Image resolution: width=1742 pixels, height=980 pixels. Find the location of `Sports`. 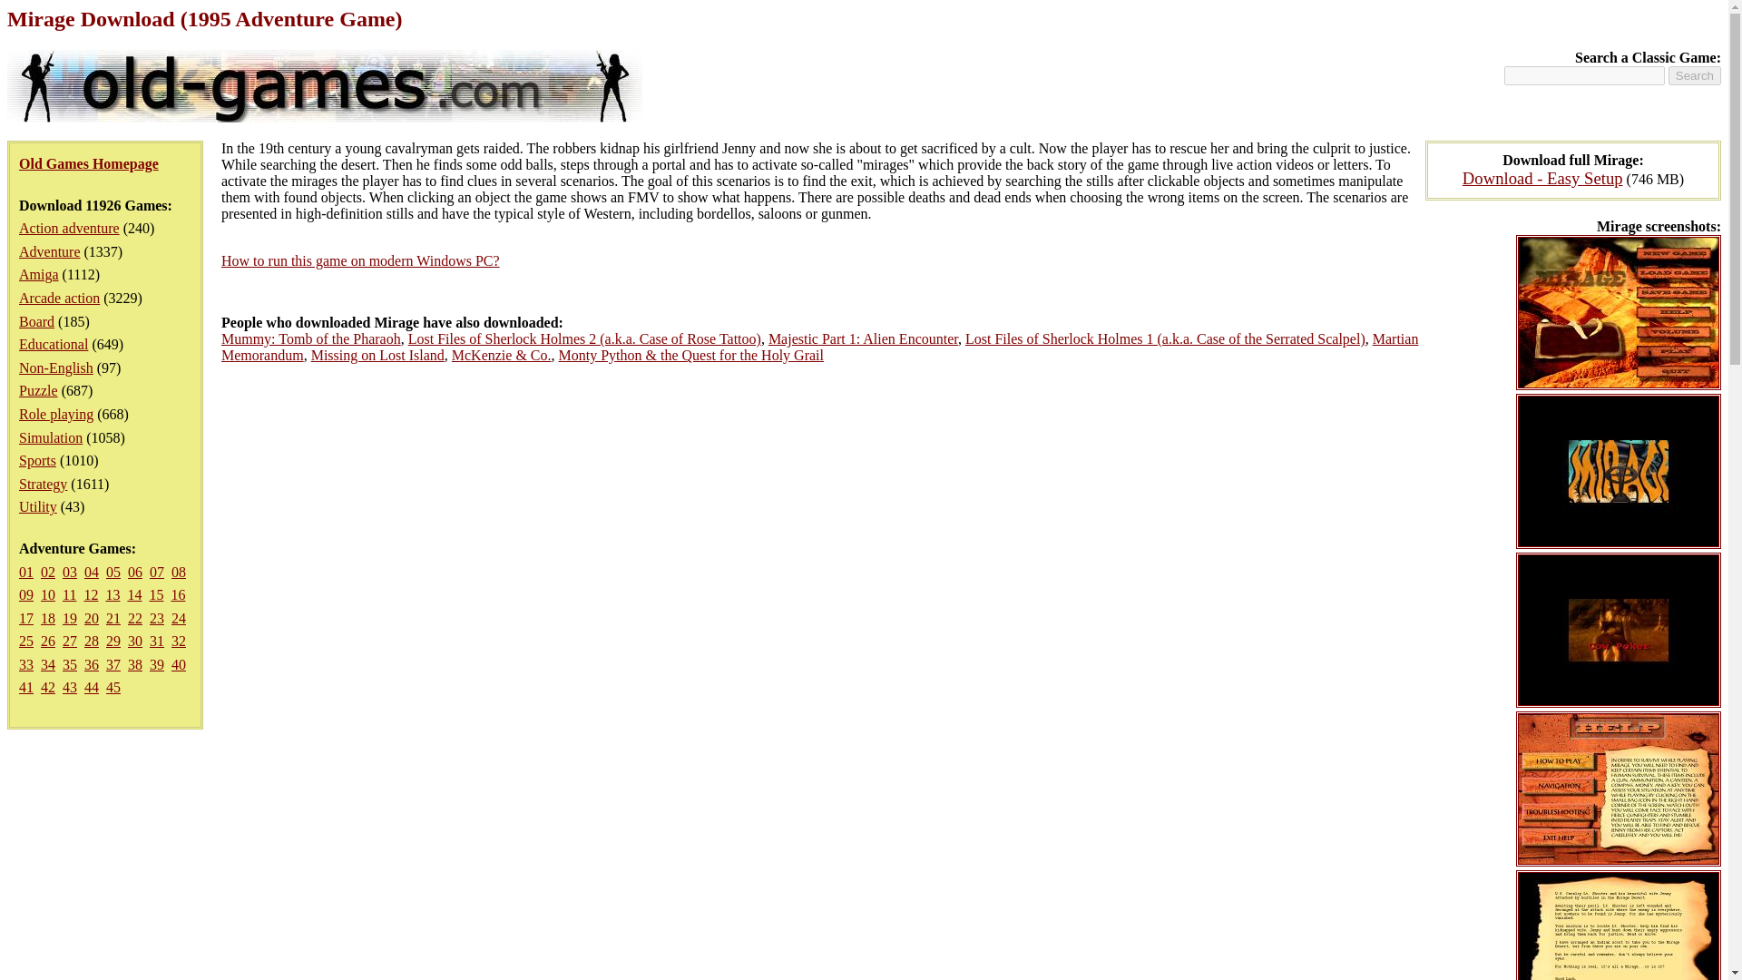

Sports is located at coordinates (37, 460).